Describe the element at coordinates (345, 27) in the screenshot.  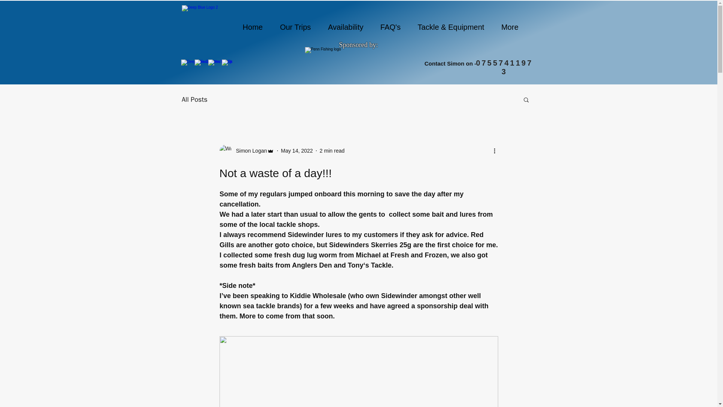
I see `Availability` at that location.